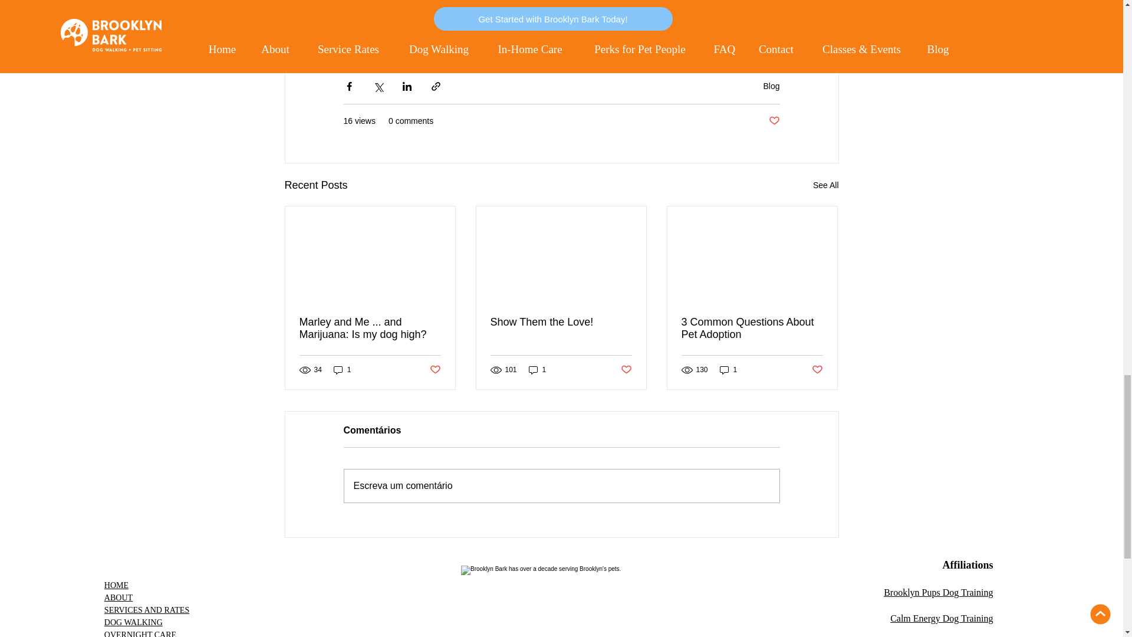  I want to click on Post not marked as liked, so click(774, 122).